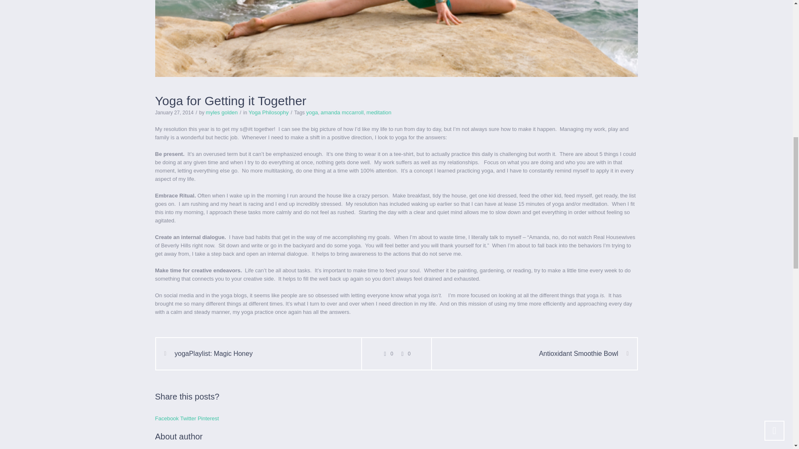 This screenshot has height=449, width=799. What do you see at coordinates (387, 353) in the screenshot?
I see `0` at bounding box center [387, 353].